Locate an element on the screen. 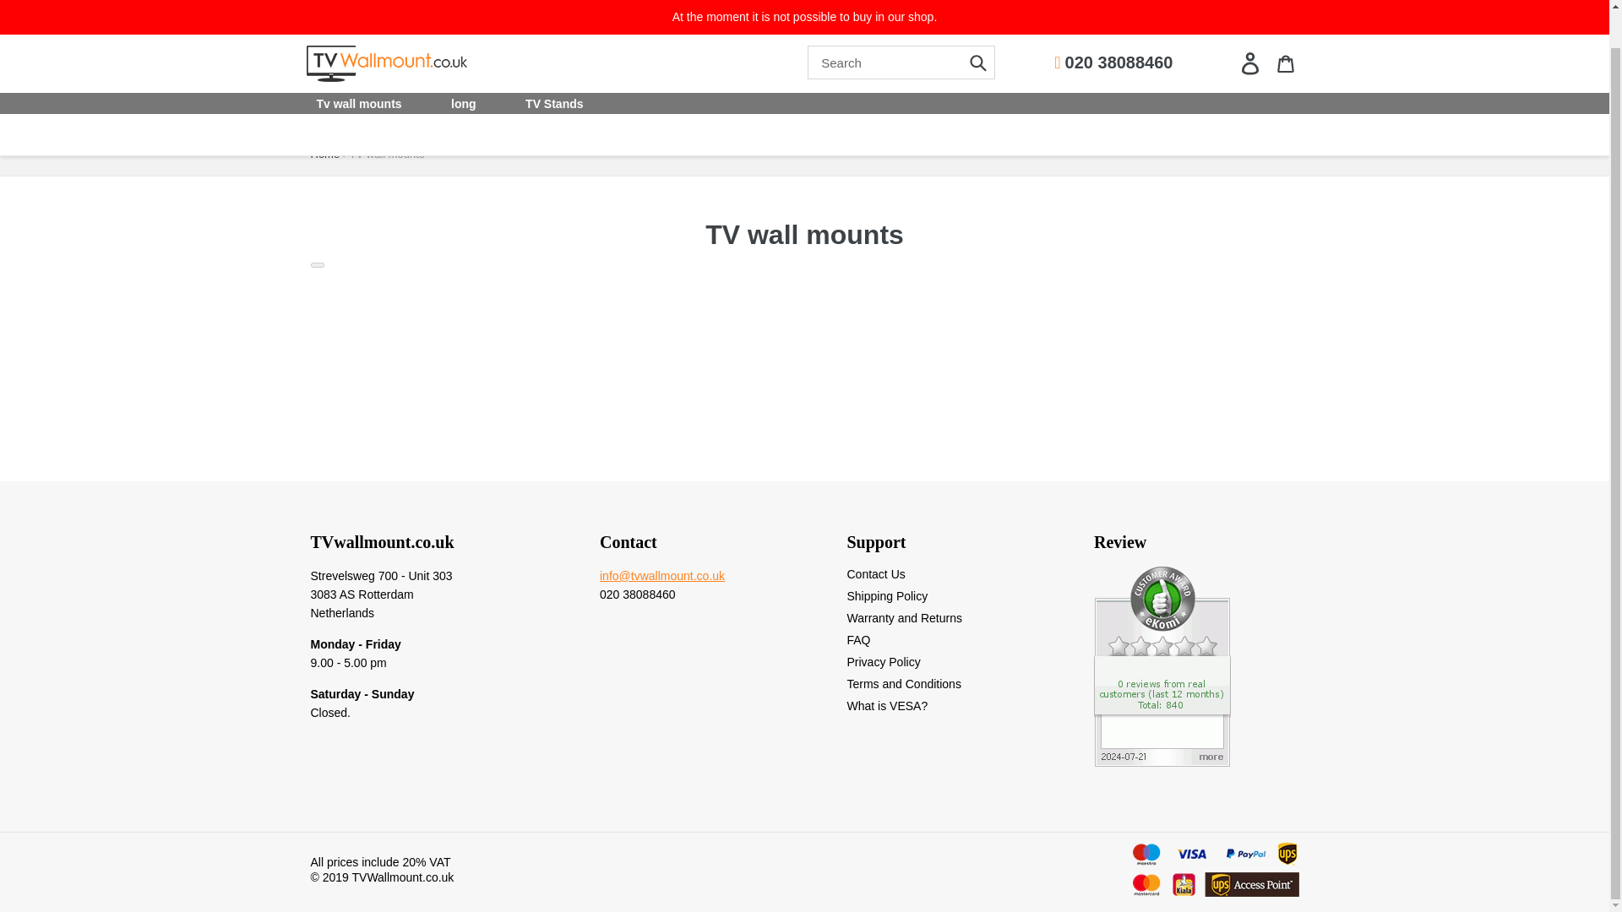 The image size is (1622, 912). FAQ is located at coordinates (858, 639).